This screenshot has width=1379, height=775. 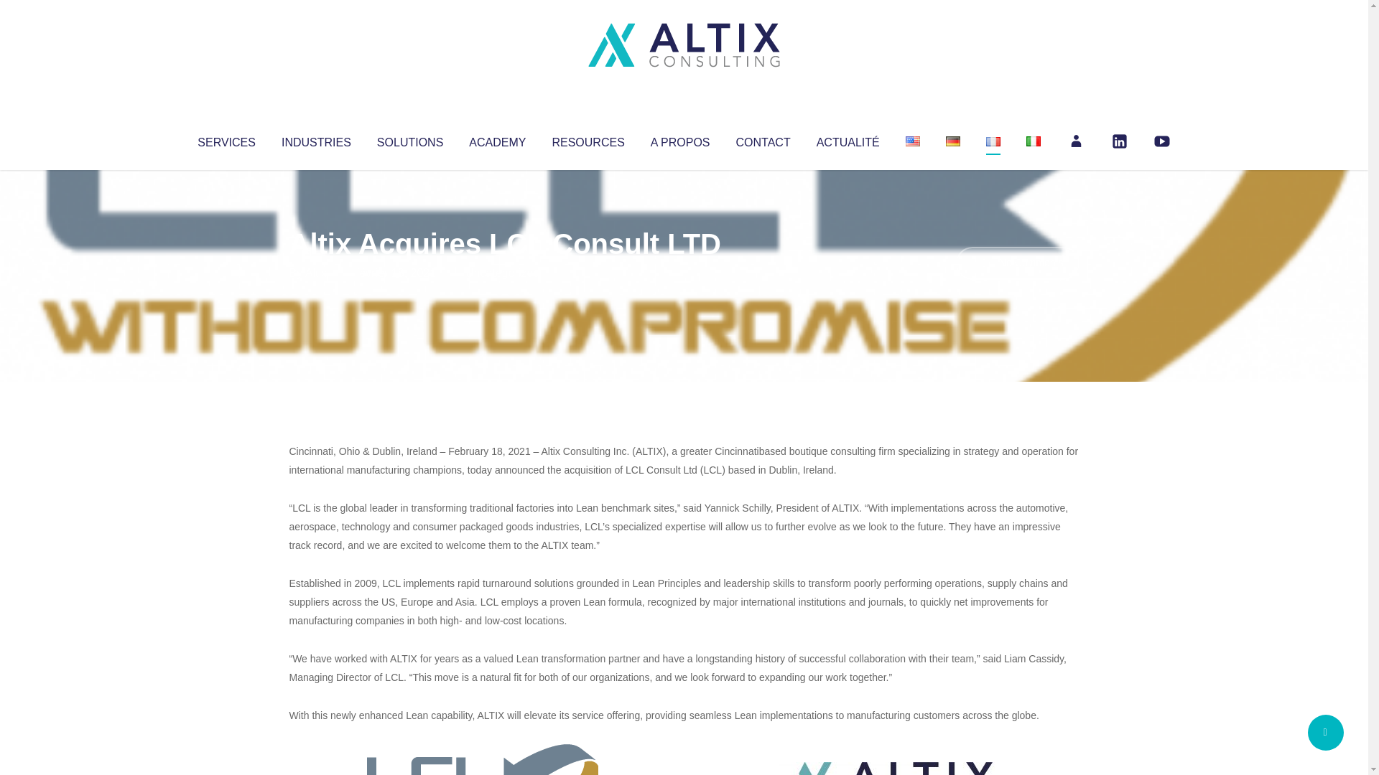 What do you see at coordinates (316, 273) in the screenshot?
I see `Articles par Altix` at bounding box center [316, 273].